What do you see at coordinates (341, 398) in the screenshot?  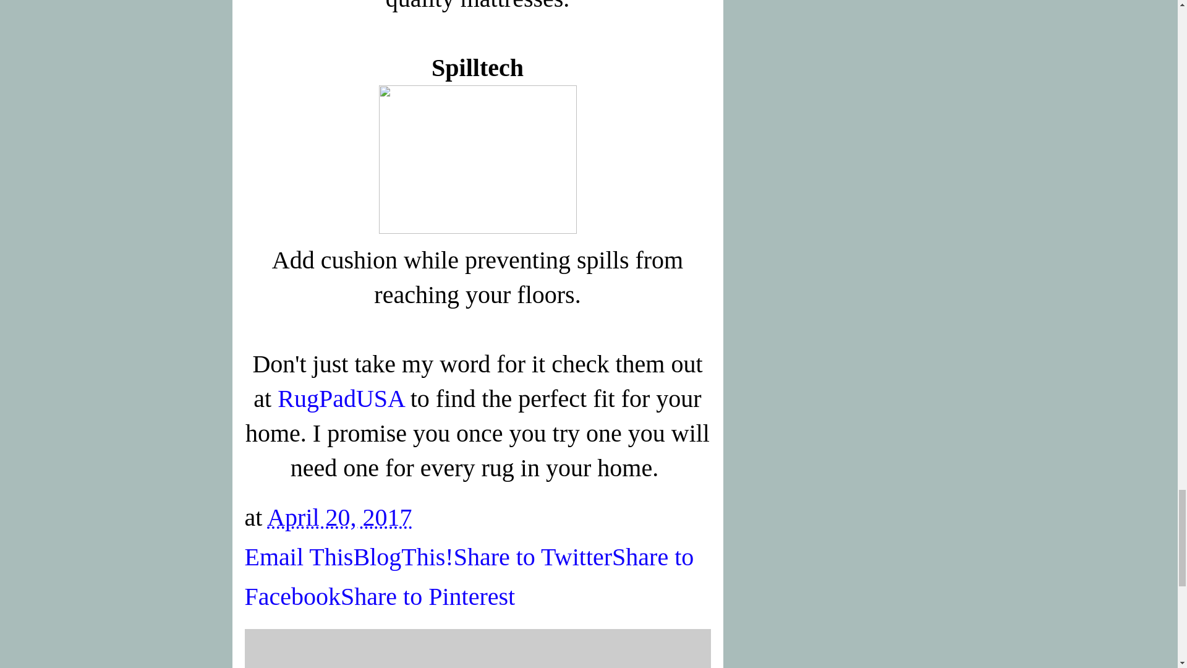 I see `RugPadUSA` at bounding box center [341, 398].